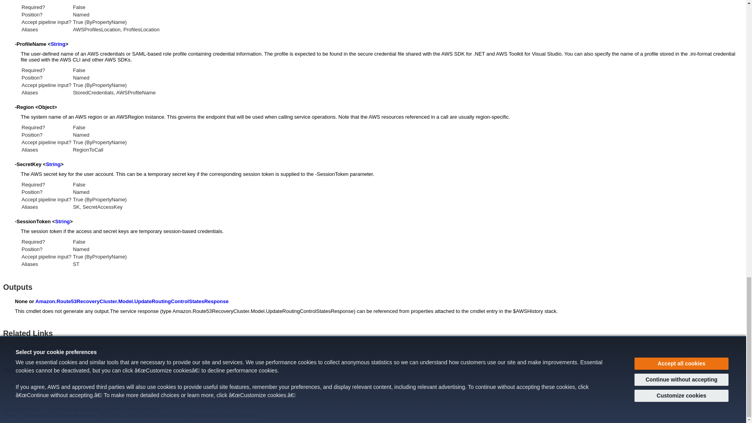  I want to click on No, so click(119, 409).